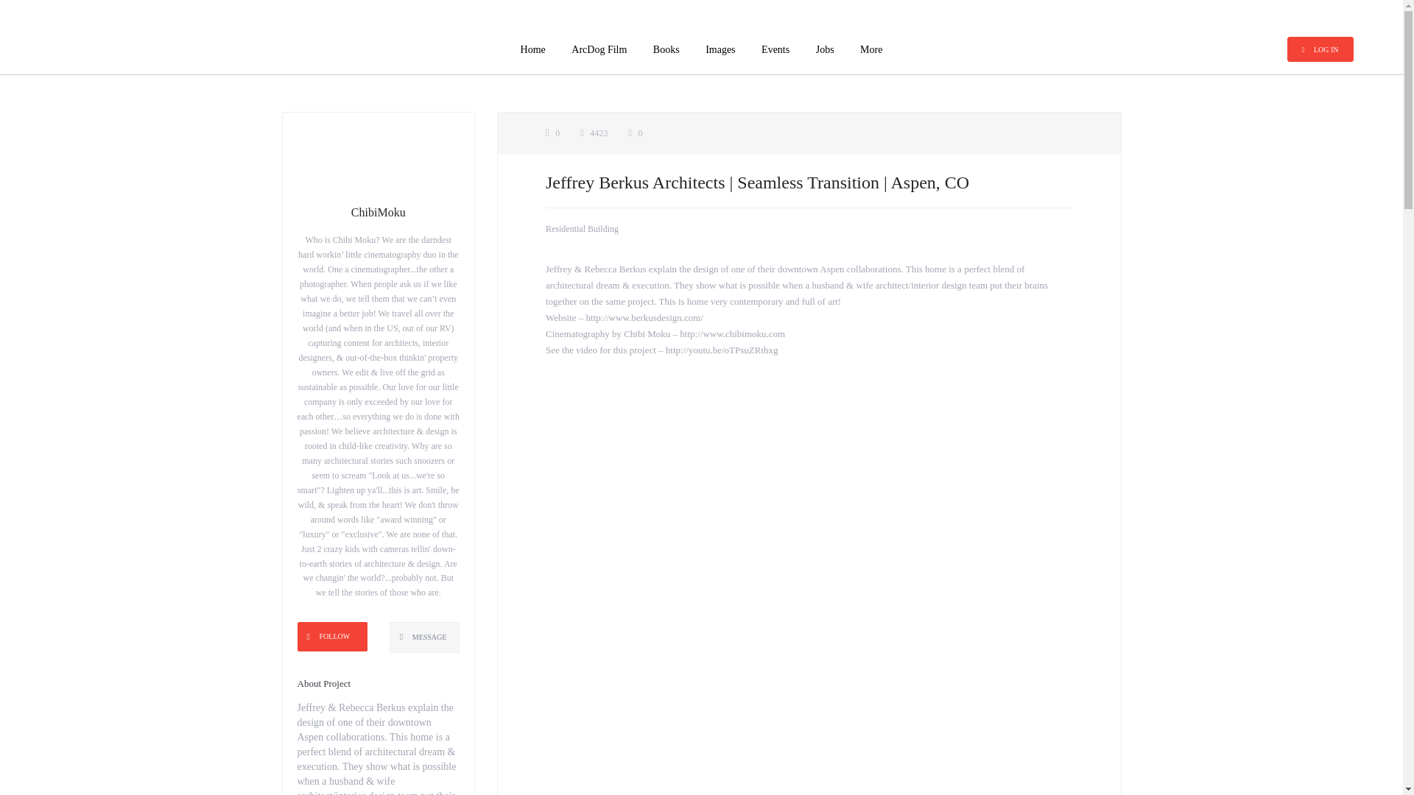  What do you see at coordinates (108, 49) in the screenshot?
I see `ArcDog` at bounding box center [108, 49].